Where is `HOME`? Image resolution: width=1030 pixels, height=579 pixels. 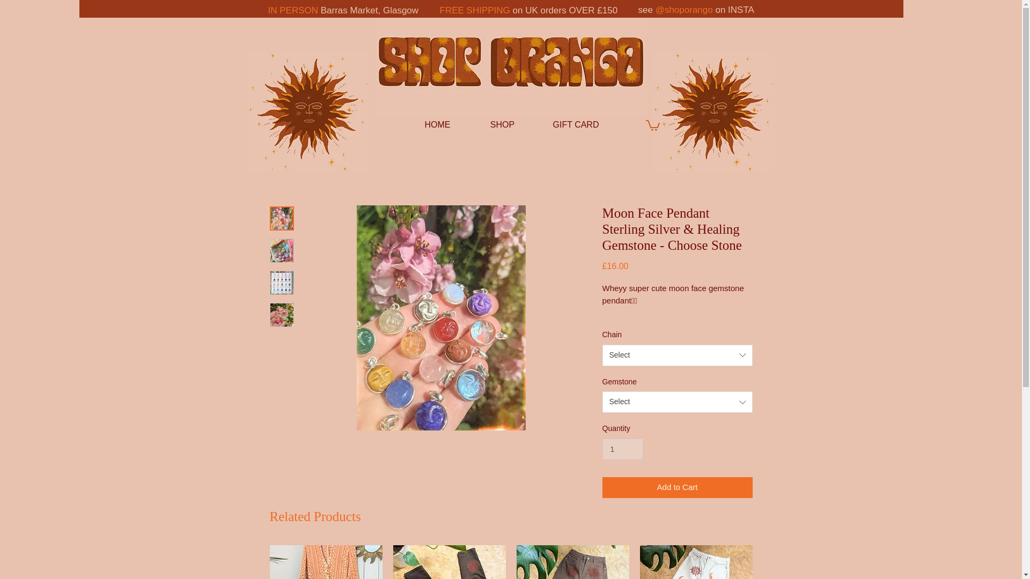 HOME is located at coordinates (438, 124).